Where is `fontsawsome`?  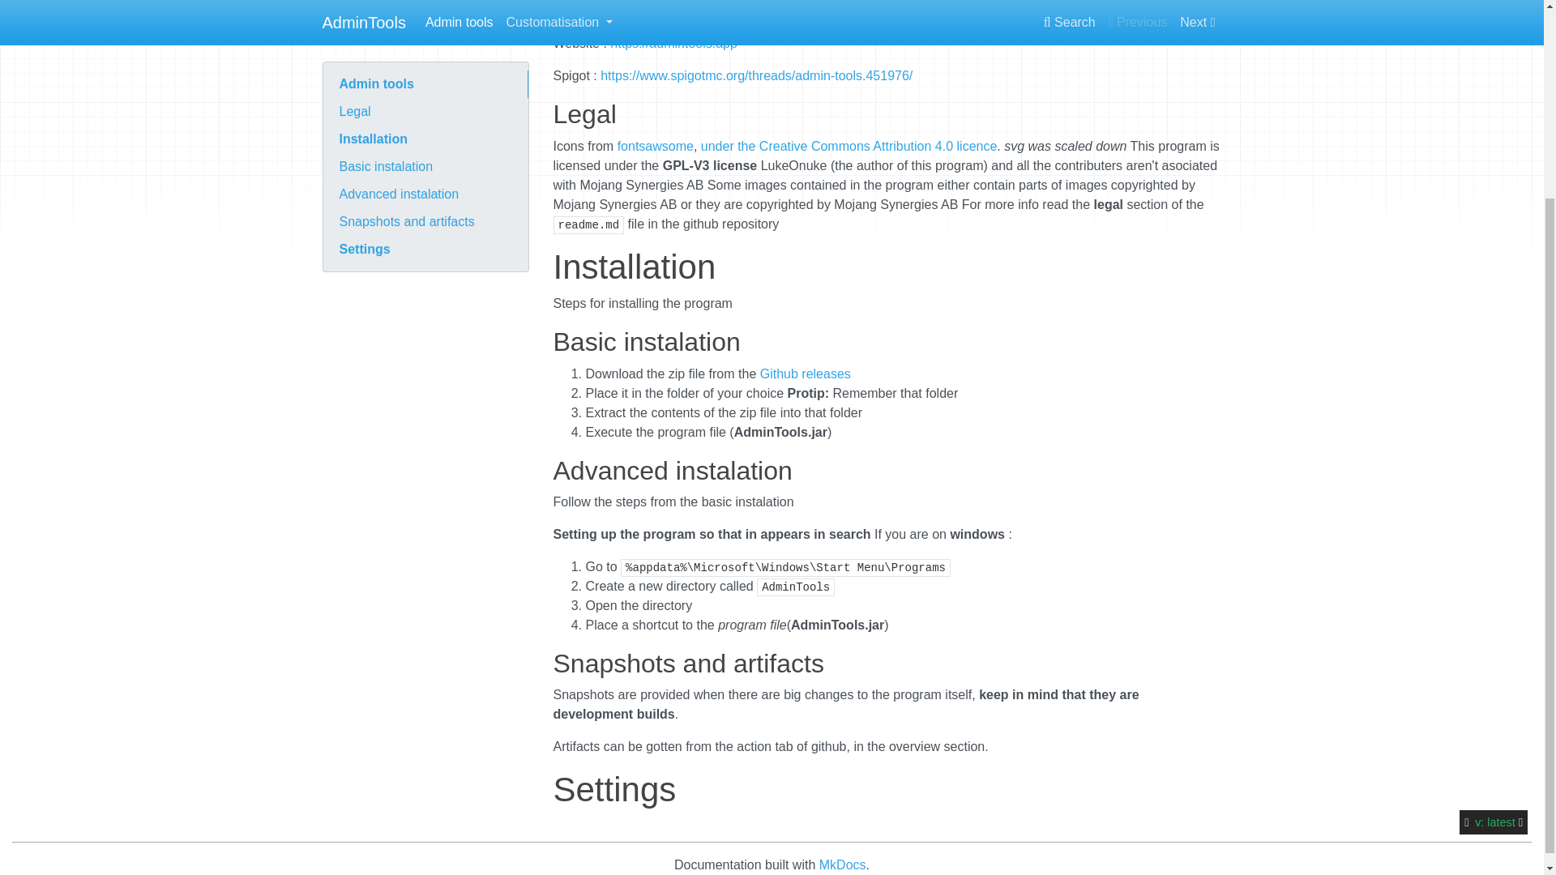 fontsawsome is located at coordinates (656, 146).